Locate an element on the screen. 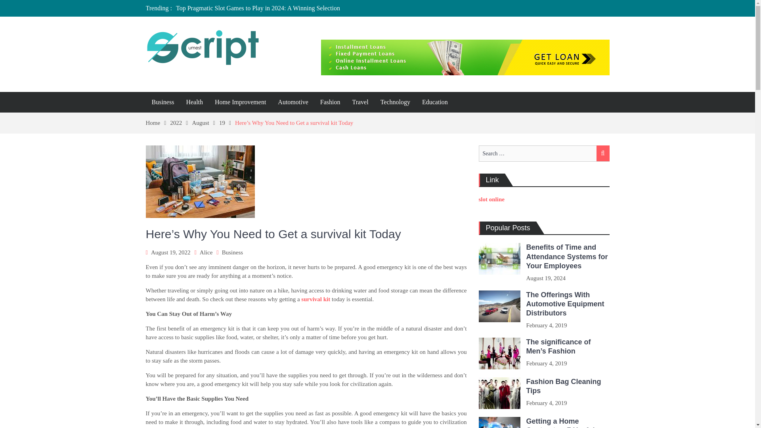 The width and height of the screenshot is (761, 428). Business is located at coordinates (232, 252).